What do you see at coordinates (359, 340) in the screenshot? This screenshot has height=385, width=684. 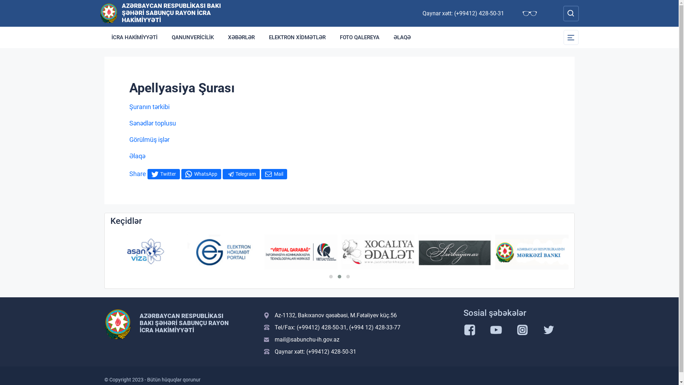 I see `mail@sabunchu-ih.gov.az` at bounding box center [359, 340].